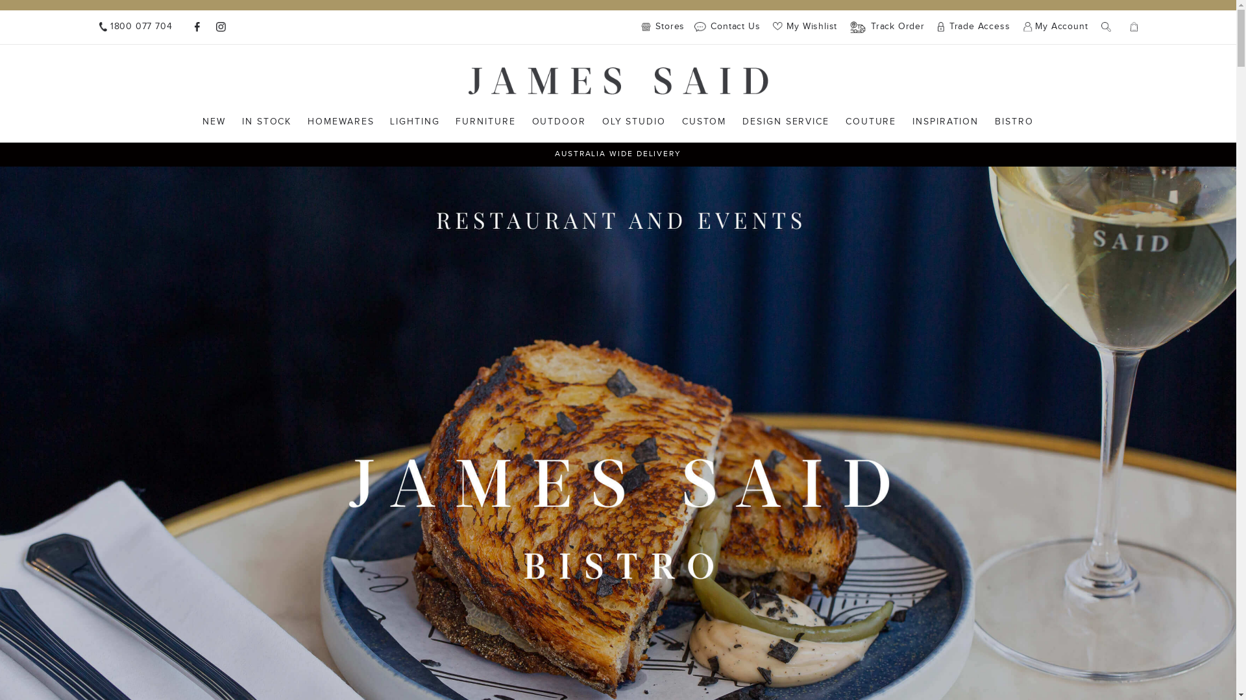  I want to click on OUTDOOR, so click(559, 122).